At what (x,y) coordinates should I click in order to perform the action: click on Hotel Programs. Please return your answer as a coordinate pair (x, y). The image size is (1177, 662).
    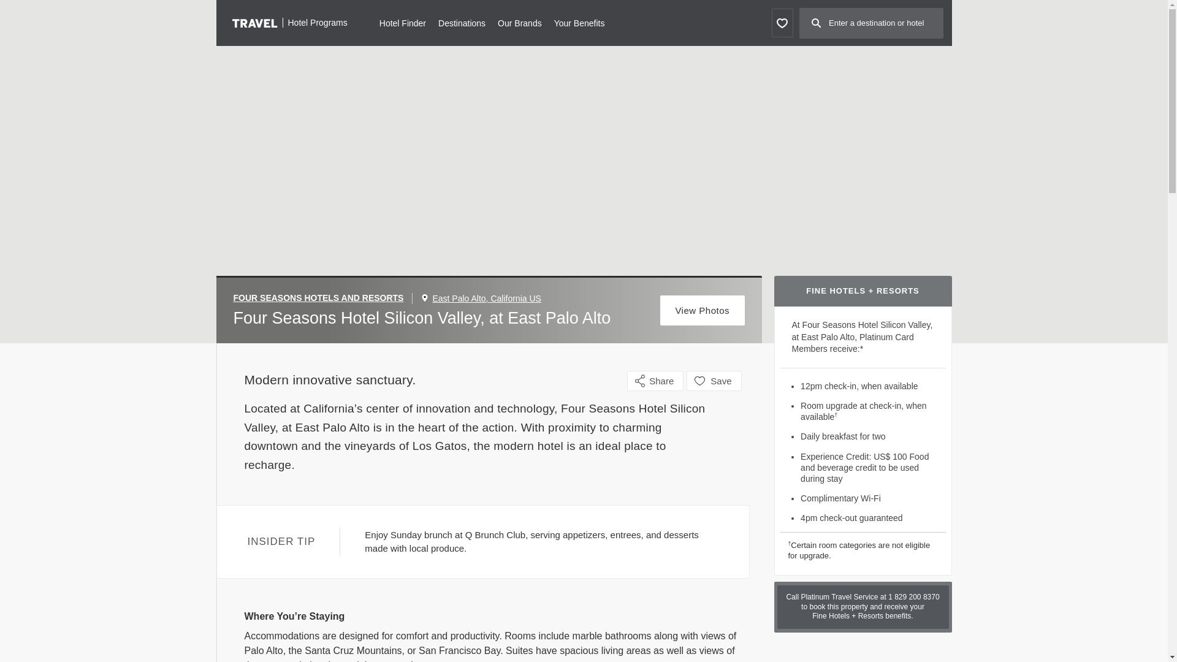
    Looking at the image, I should click on (289, 22).